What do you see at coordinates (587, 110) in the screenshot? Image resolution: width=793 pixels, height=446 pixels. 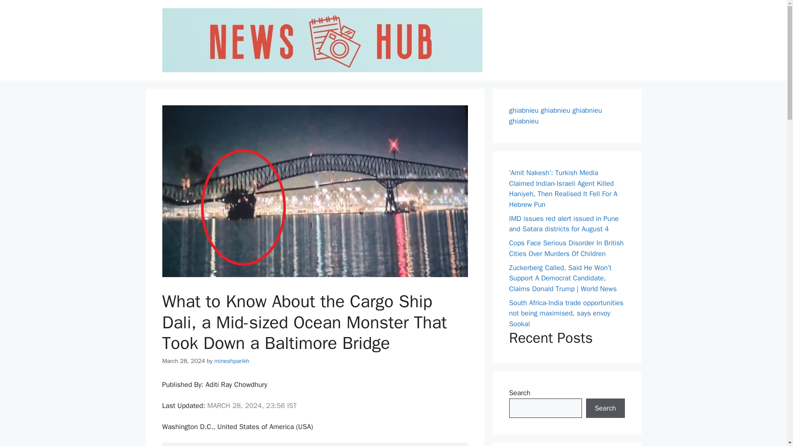 I see `ghiabnieu` at bounding box center [587, 110].